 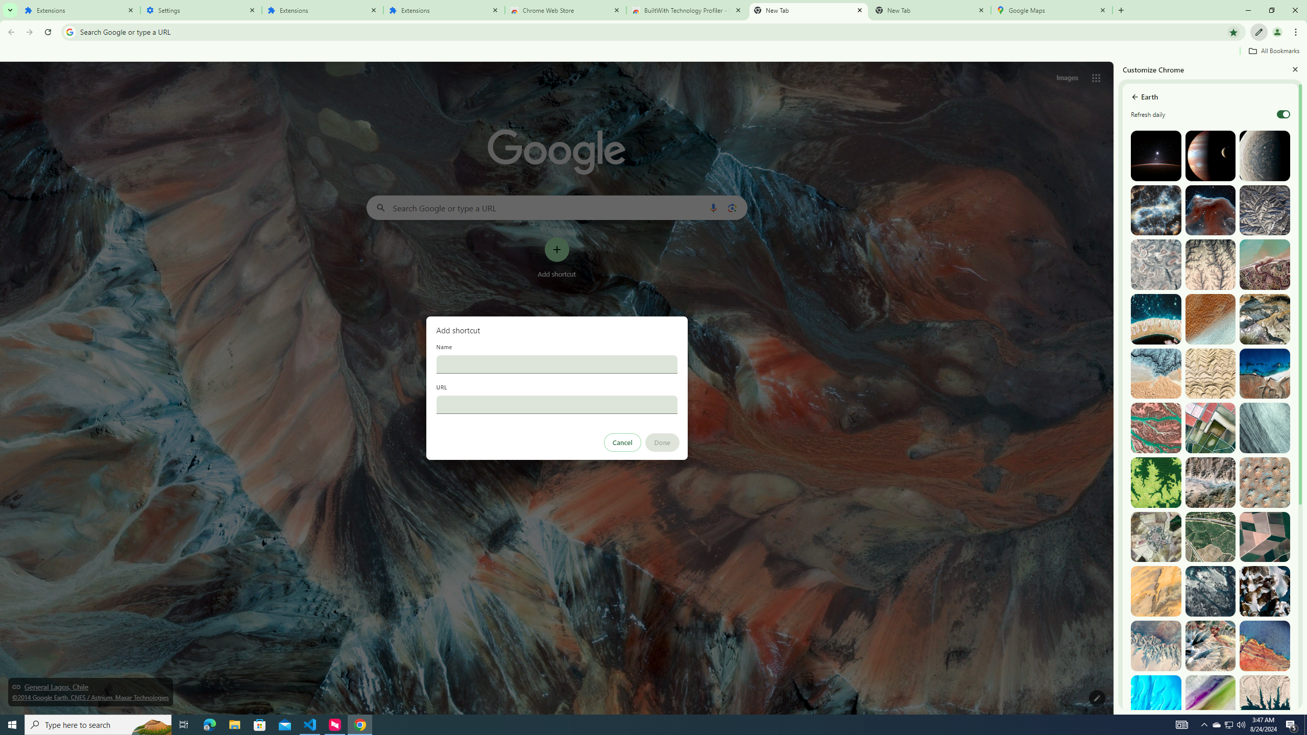 What do you see at coordinates (47, 32) in the screenshot?
I see `Reload` at bounding box center [47, 32].